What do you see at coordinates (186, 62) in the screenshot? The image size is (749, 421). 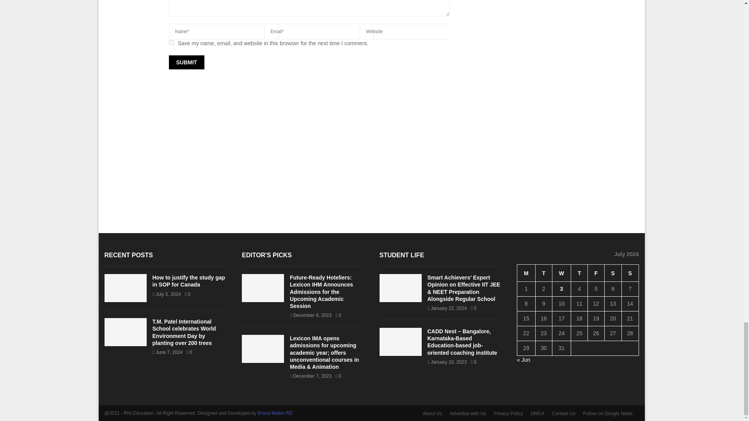 I see `Submit` at bounding box center [186, 62].